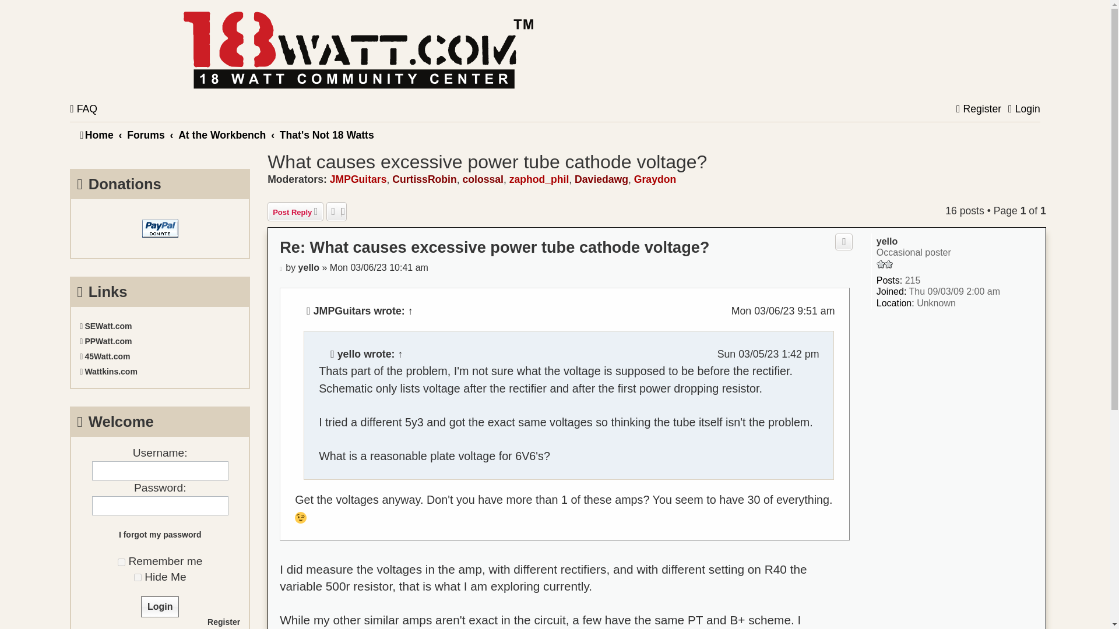  I want to click on Home, so click(358, 50).